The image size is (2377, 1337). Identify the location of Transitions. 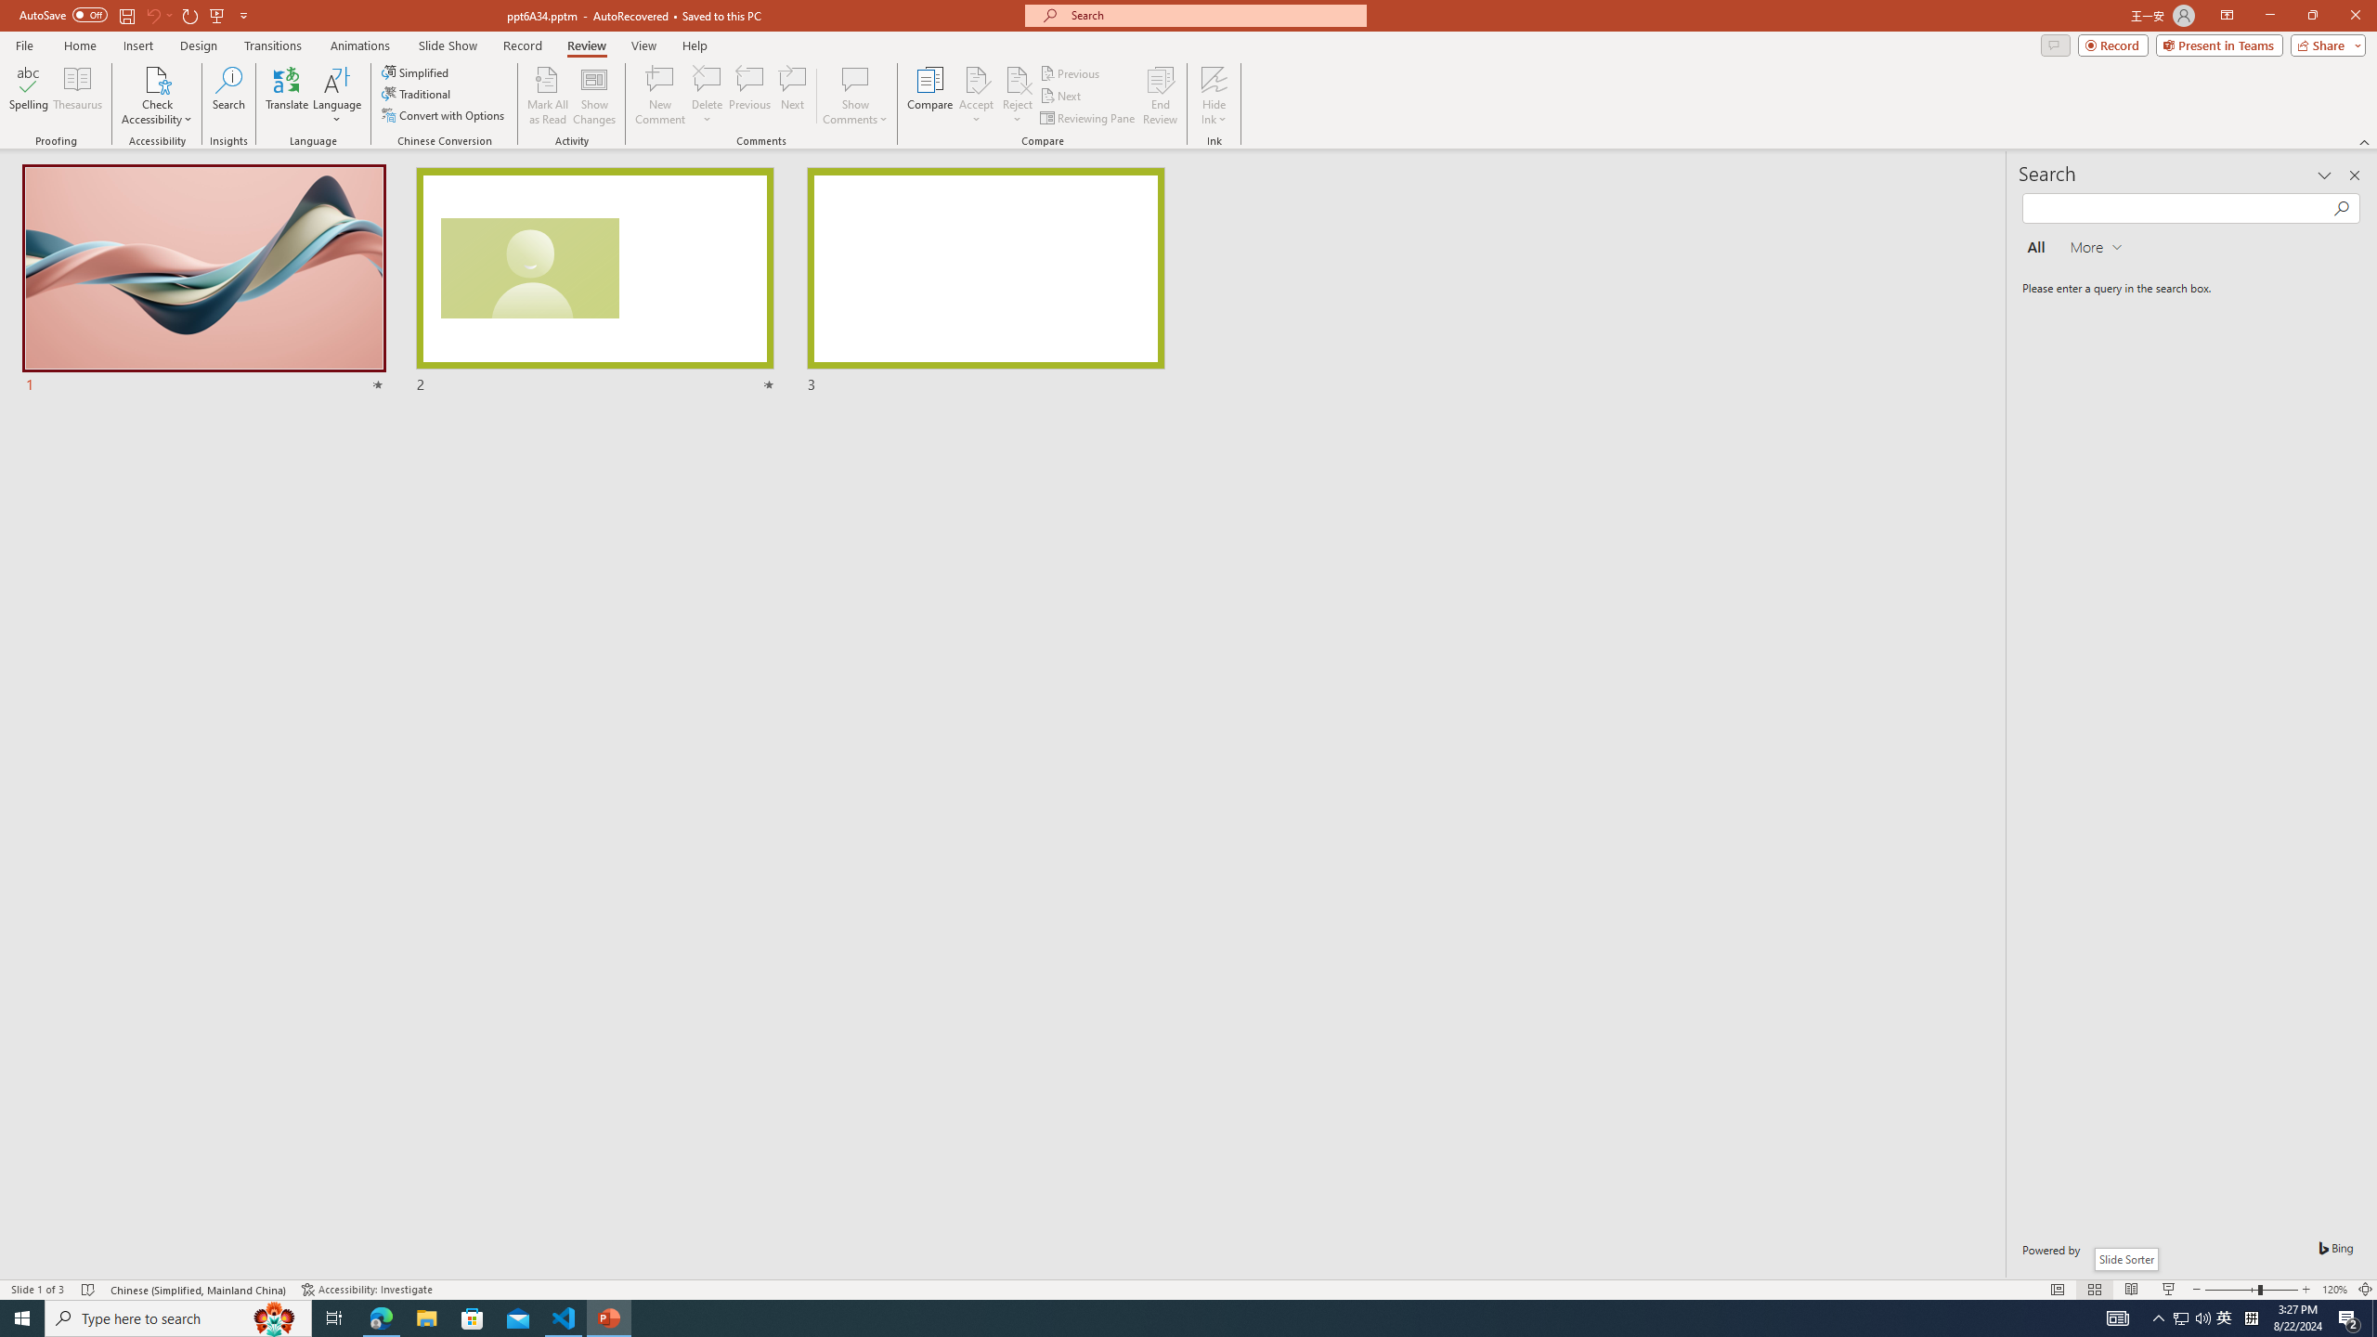
(273, 45).